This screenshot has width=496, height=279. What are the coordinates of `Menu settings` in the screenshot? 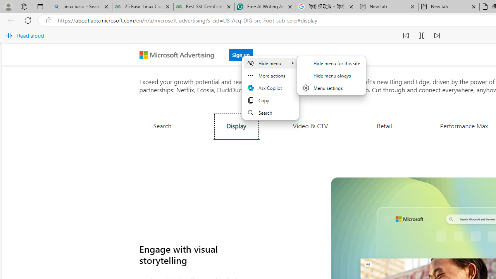 It's located at (331, 88).